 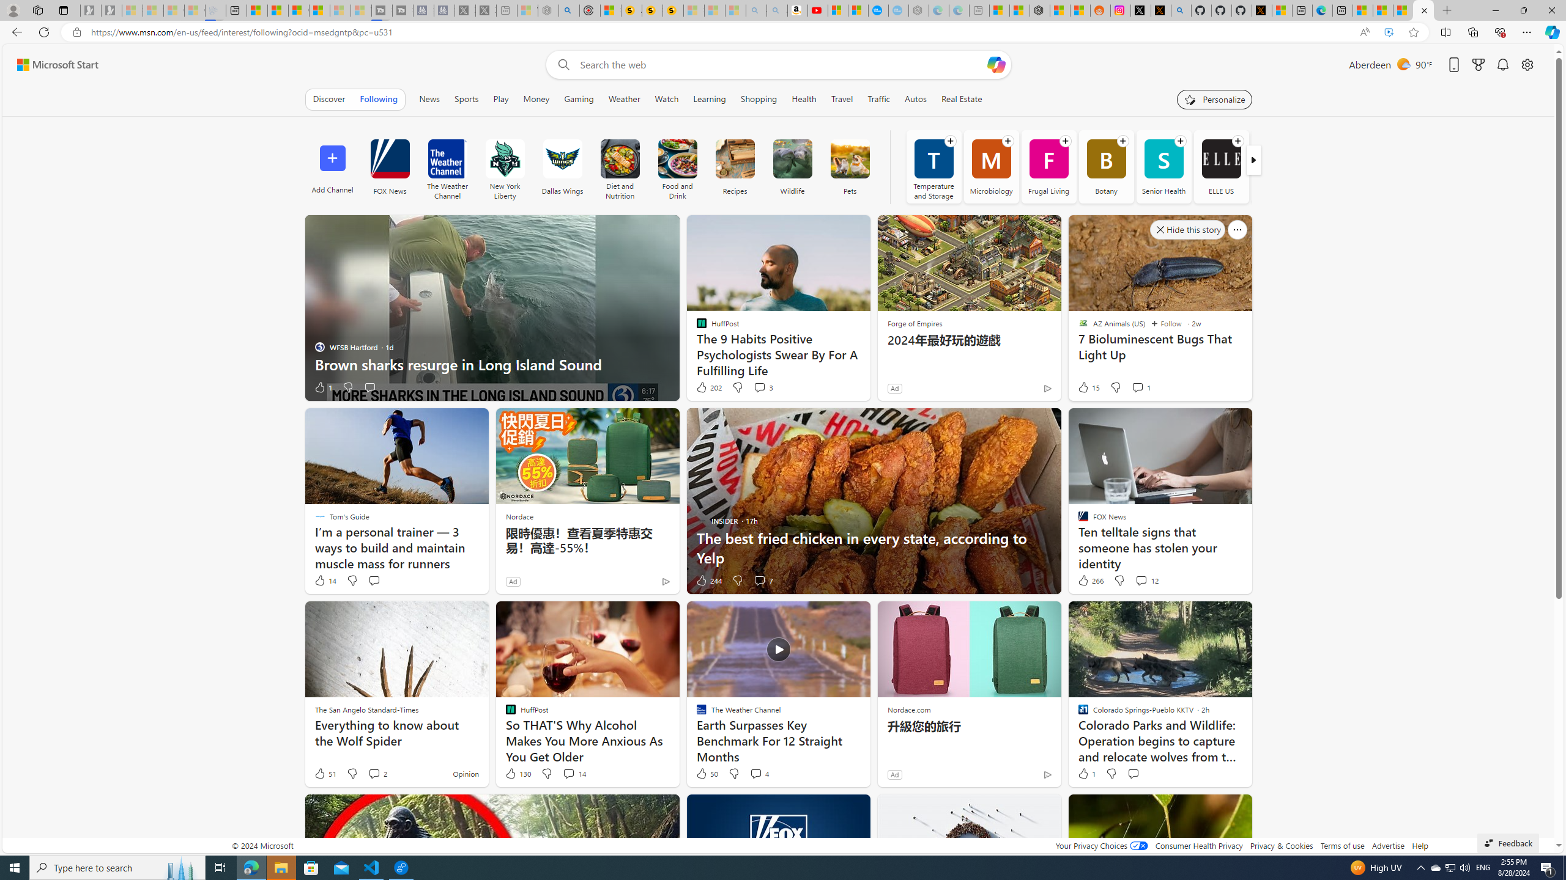 What do you see at coordinates (527, 10) in the screenshot?
I see `Wildlife - MSN - Sleeping` at bounding box center [527, 10].